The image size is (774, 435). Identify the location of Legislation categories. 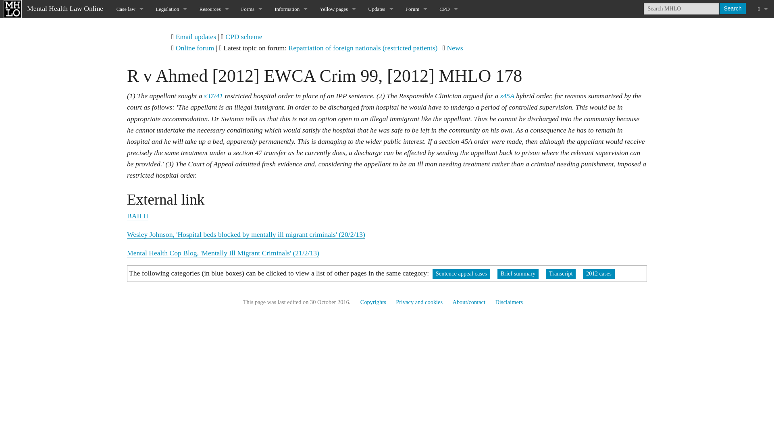
(171, 45).